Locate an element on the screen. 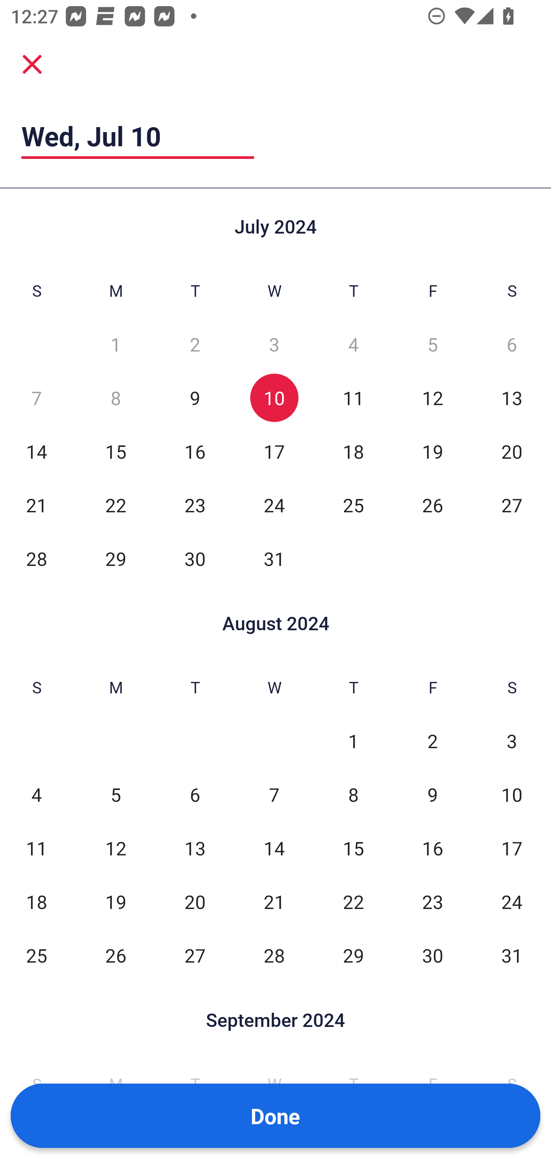 The width and height of the screenshot is (551, 1164). 13 Sat, Jul 13, Not Selected is located at coordinates (512, 398).